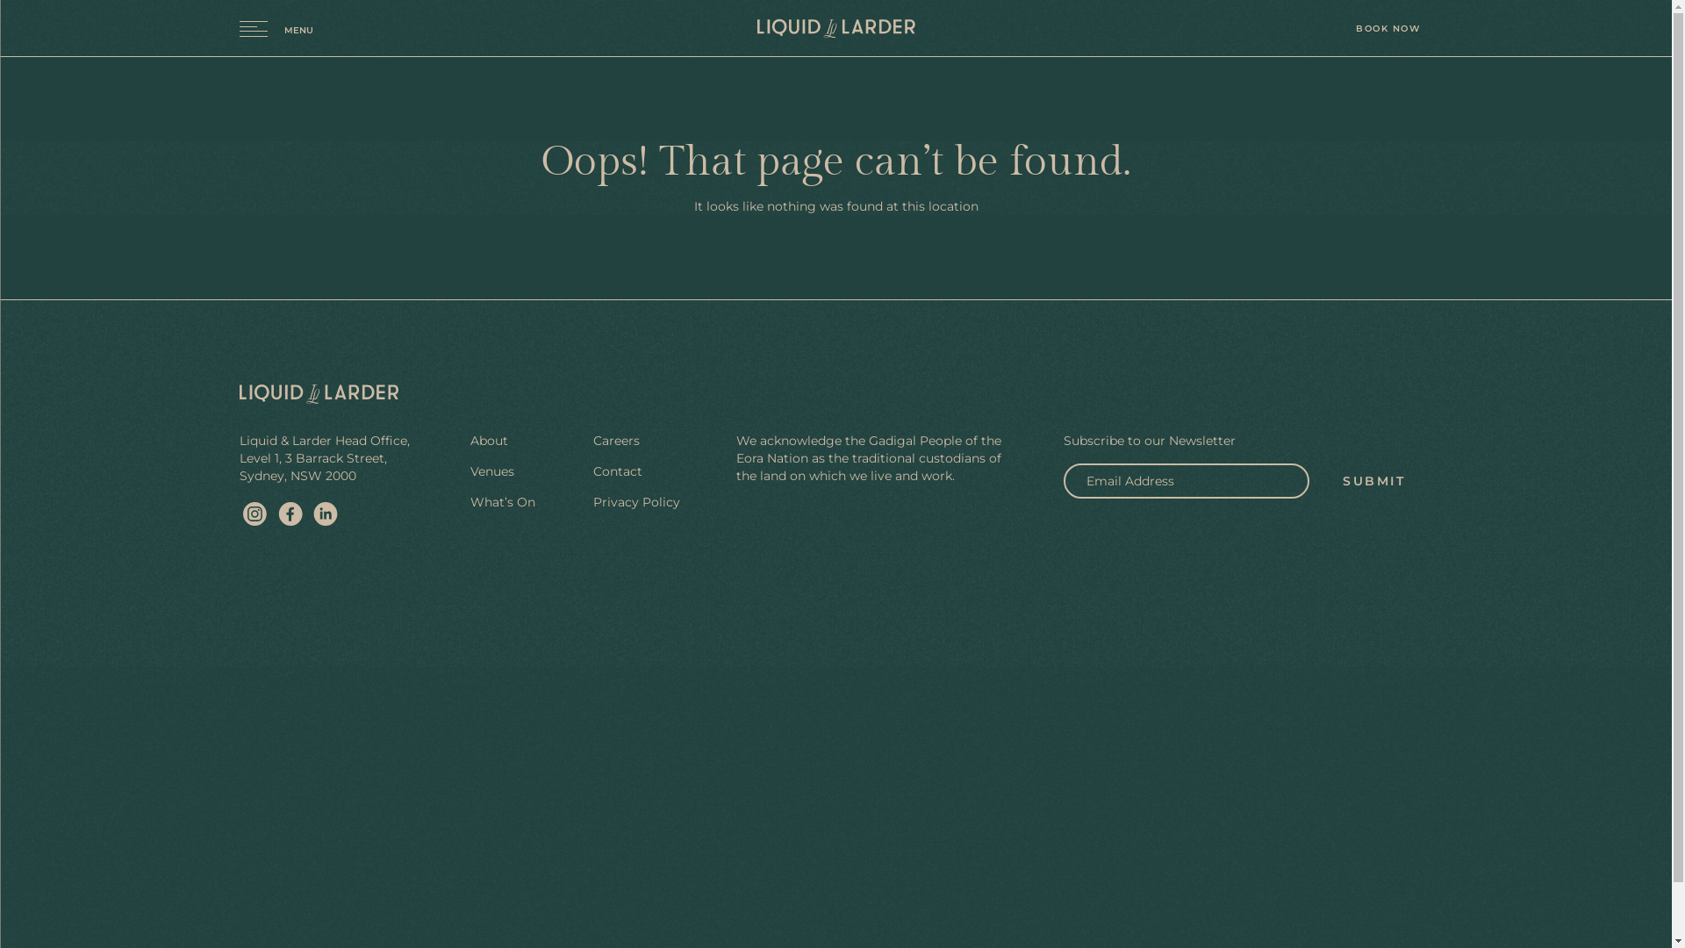  Describe the element at coordinates (616, 441) in the screenshot. I see `Careers` at that location.